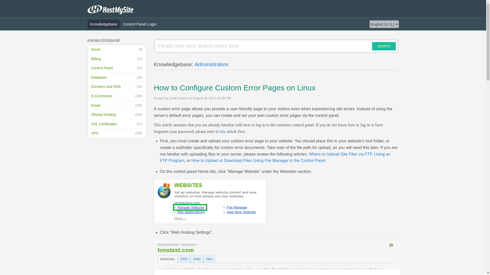  What do you see at coordinates (140, 24) in the screenshot?
I see `Control Panel Login` at bounding box center [140, 24].